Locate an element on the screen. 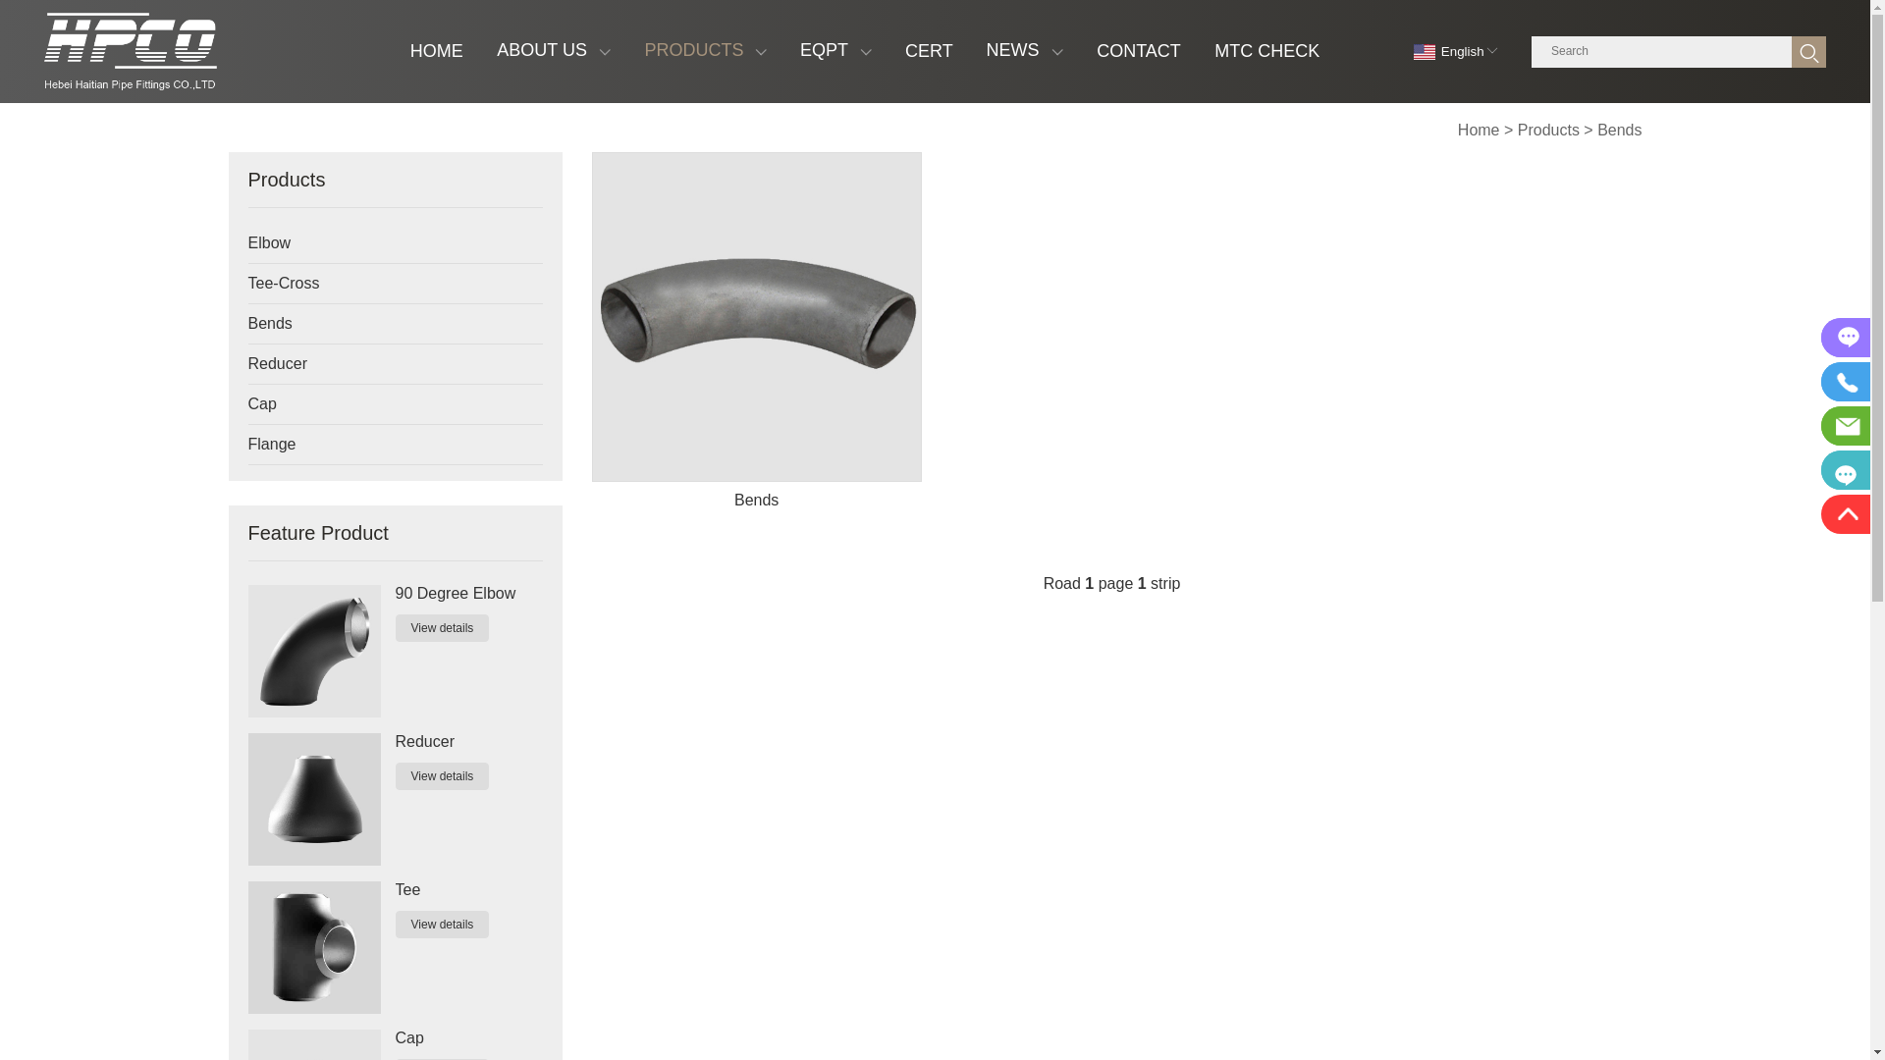  Elbow is located at coordinates (376, 243).